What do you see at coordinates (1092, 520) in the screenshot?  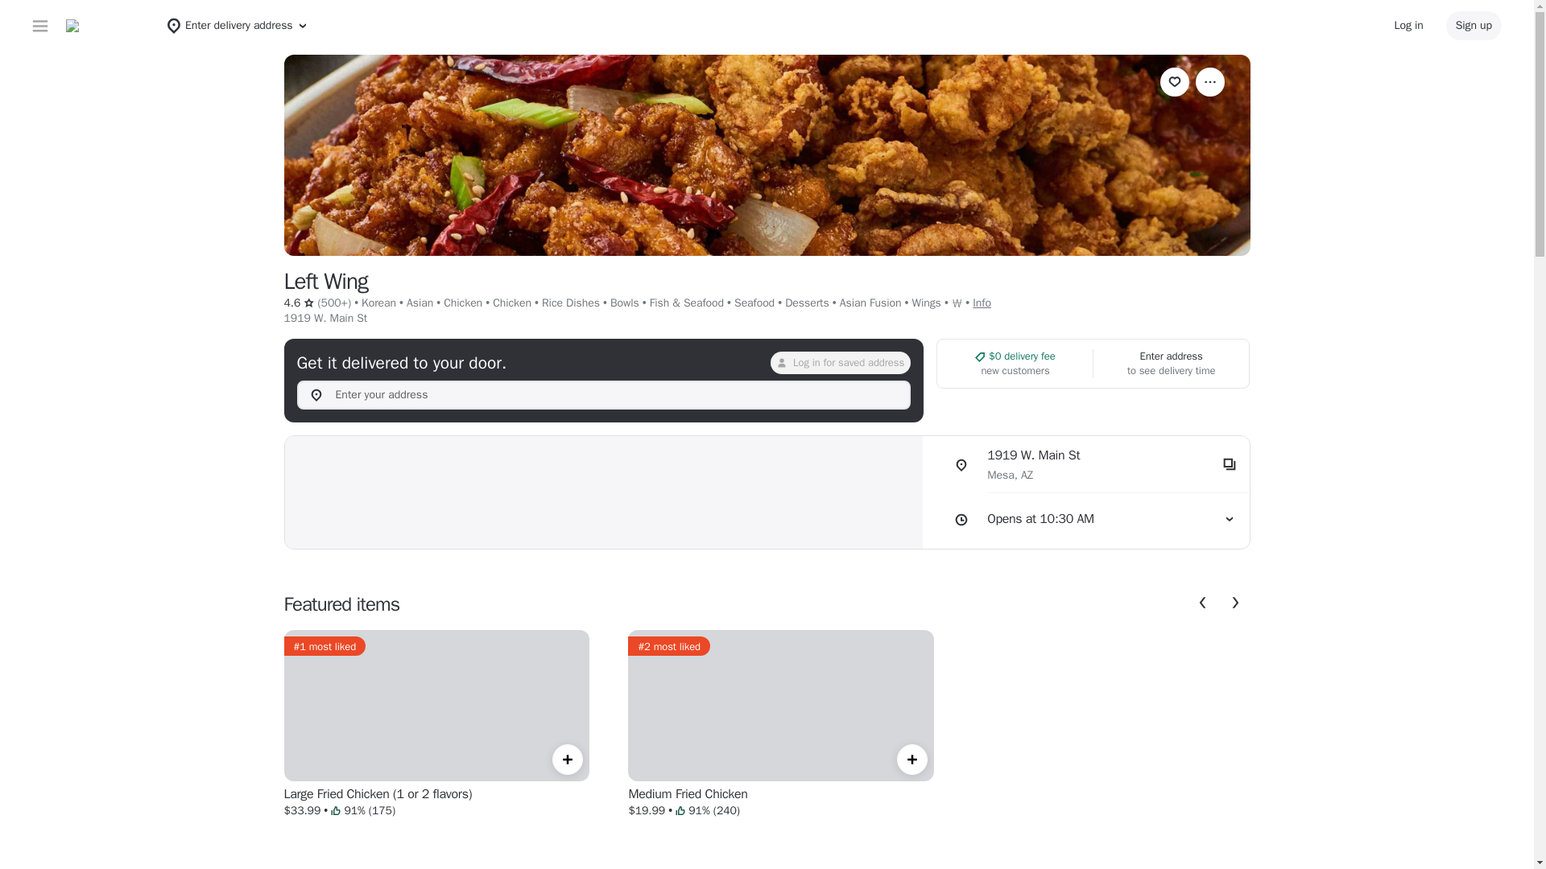 I see `Opens at 10:30 AM` at bounding box center [1092, 520].